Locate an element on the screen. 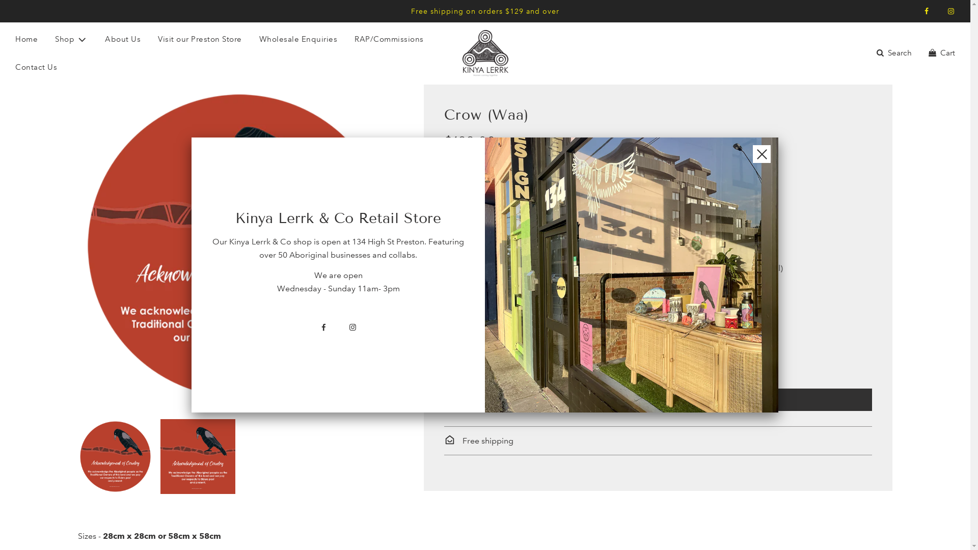  Wholesale Enquiries is located at coordinates (298, 39).